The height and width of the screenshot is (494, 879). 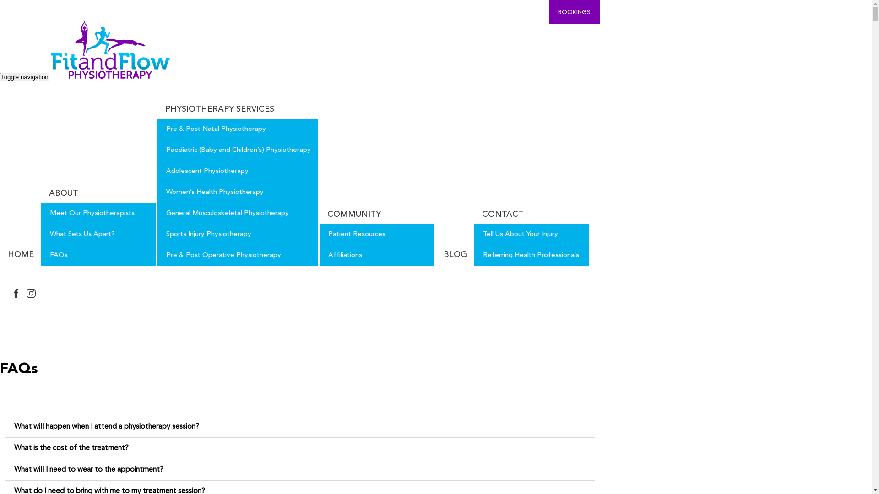 What do you see at coordinates (532, 235) in the screenshot?
I see ` Tell Us About Your Injury` at bounding box center [532, 235].